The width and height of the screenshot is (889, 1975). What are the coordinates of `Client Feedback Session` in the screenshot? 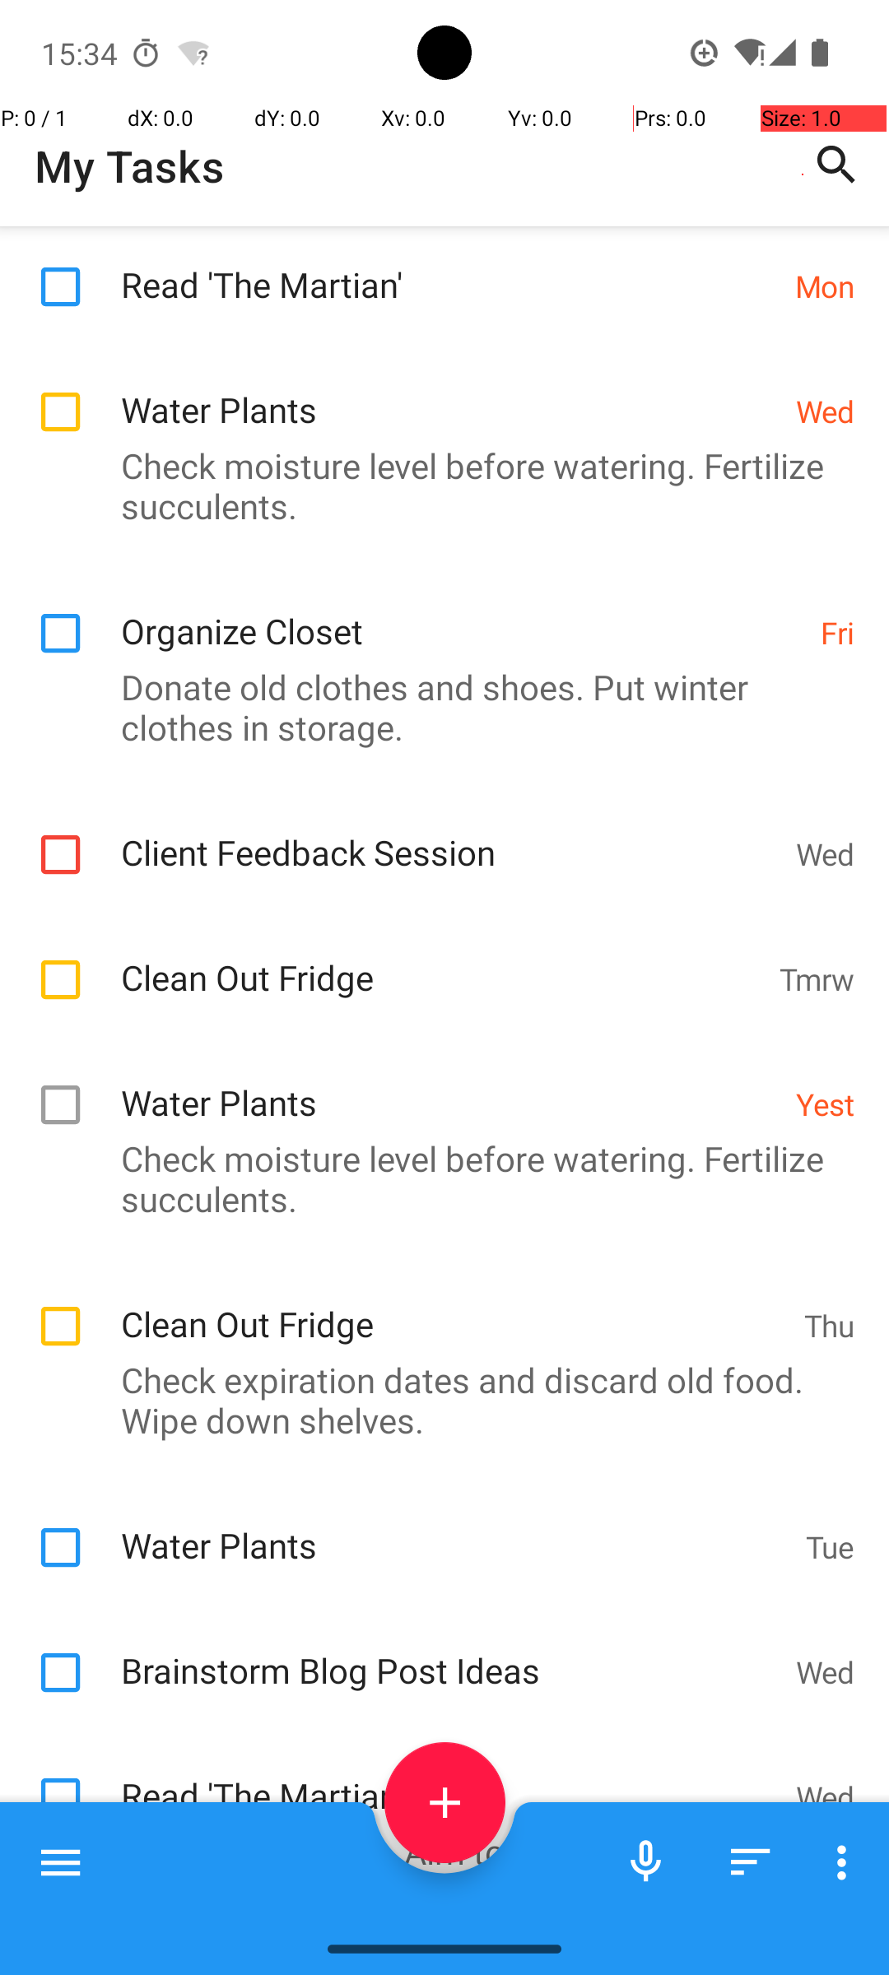 It's located at (449, 834).